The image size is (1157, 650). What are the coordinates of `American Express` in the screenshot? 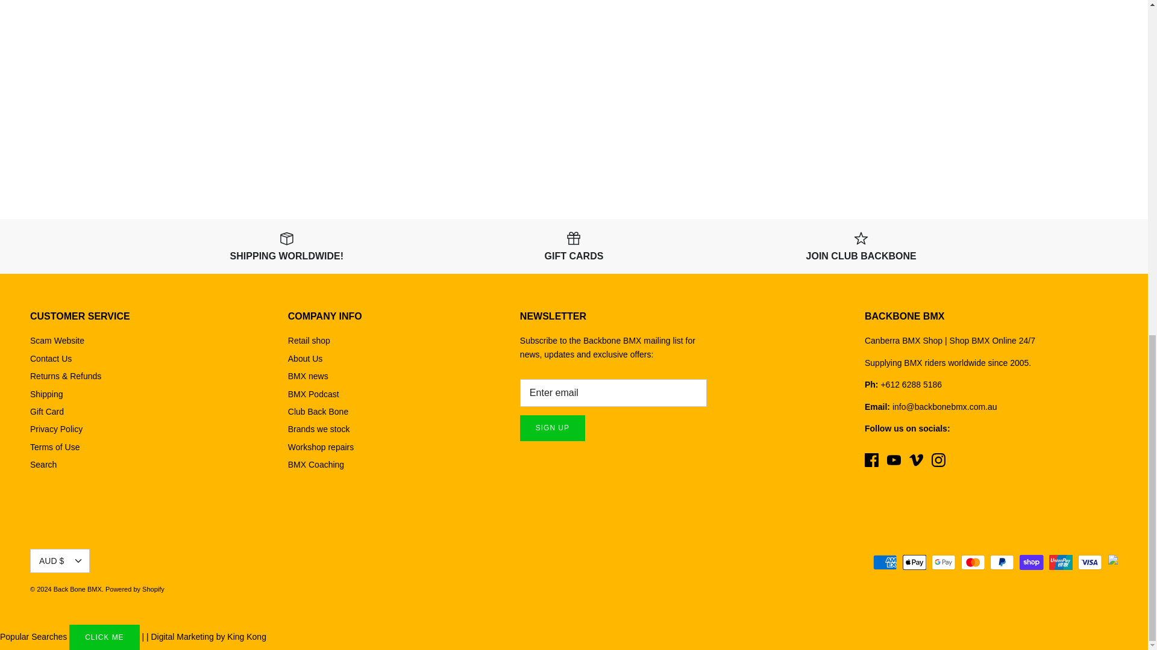 It's located at (885, 562).